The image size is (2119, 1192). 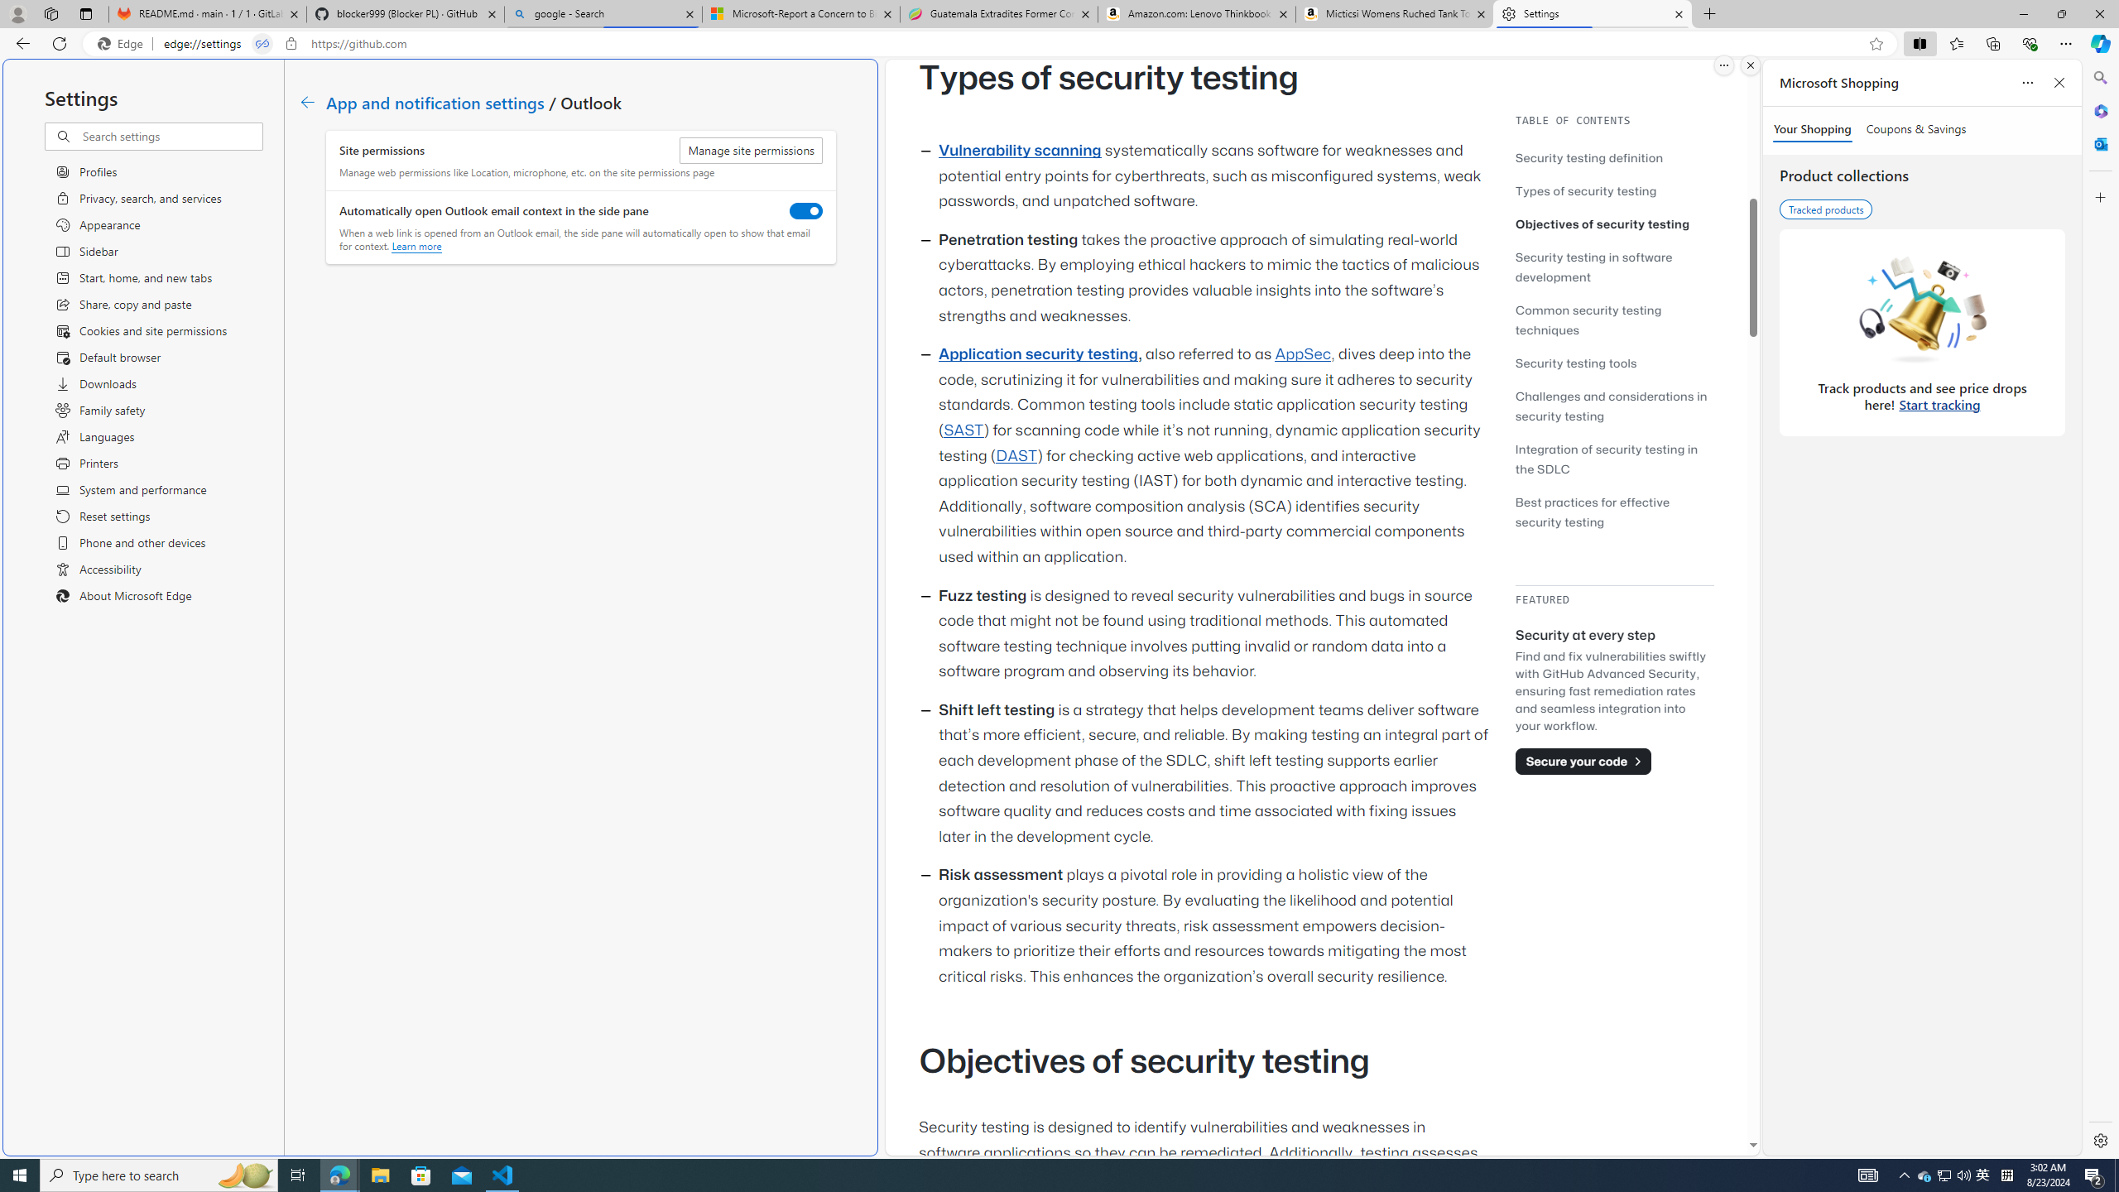 I want to click on Best practices for effective security testing, so click(x=1614, y=512).